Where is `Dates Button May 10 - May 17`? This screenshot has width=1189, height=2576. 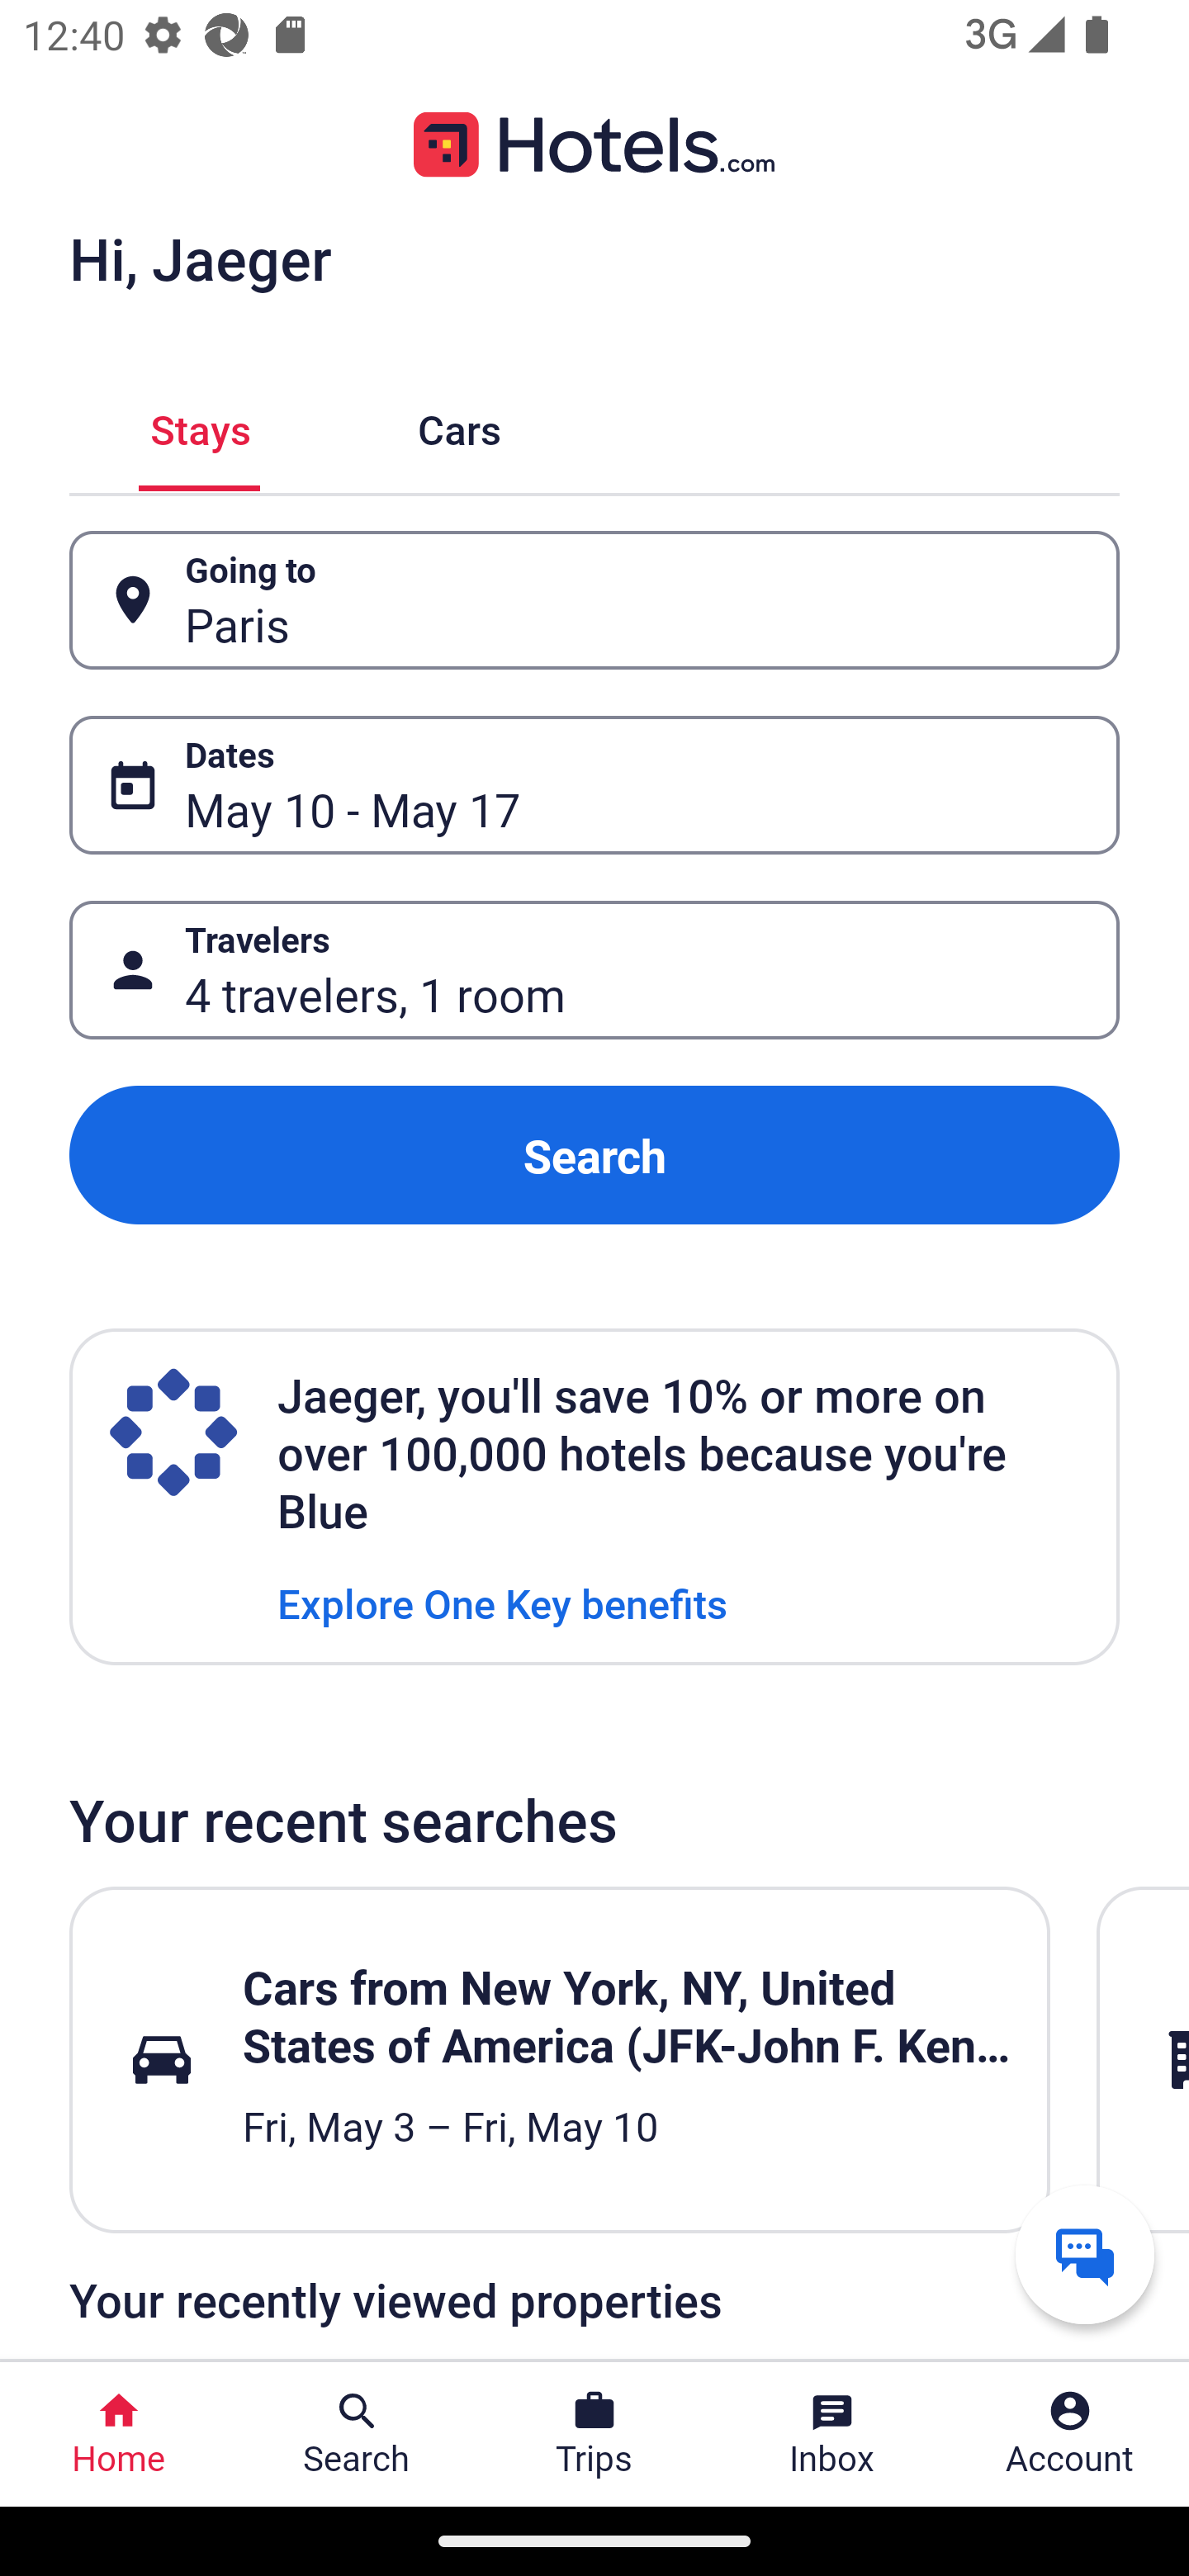 Dates Button May 10 - May 17 is located at coordinates (594, 785).